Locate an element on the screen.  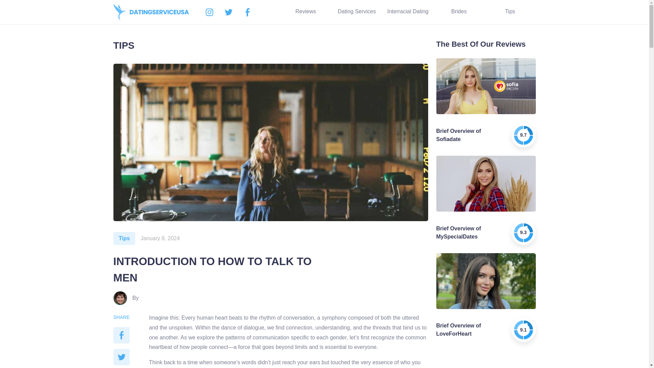
Brides is located at coordinates (458, 12).